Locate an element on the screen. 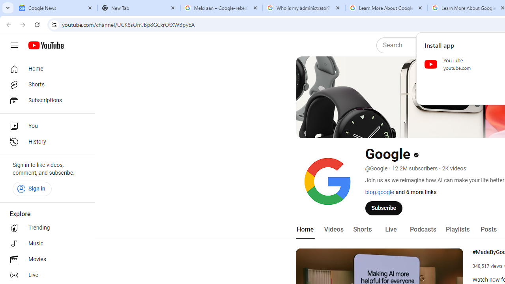 Image resolution: width=505 pixels, height=284 pixels. Guide is located at coordinates (14, 45).